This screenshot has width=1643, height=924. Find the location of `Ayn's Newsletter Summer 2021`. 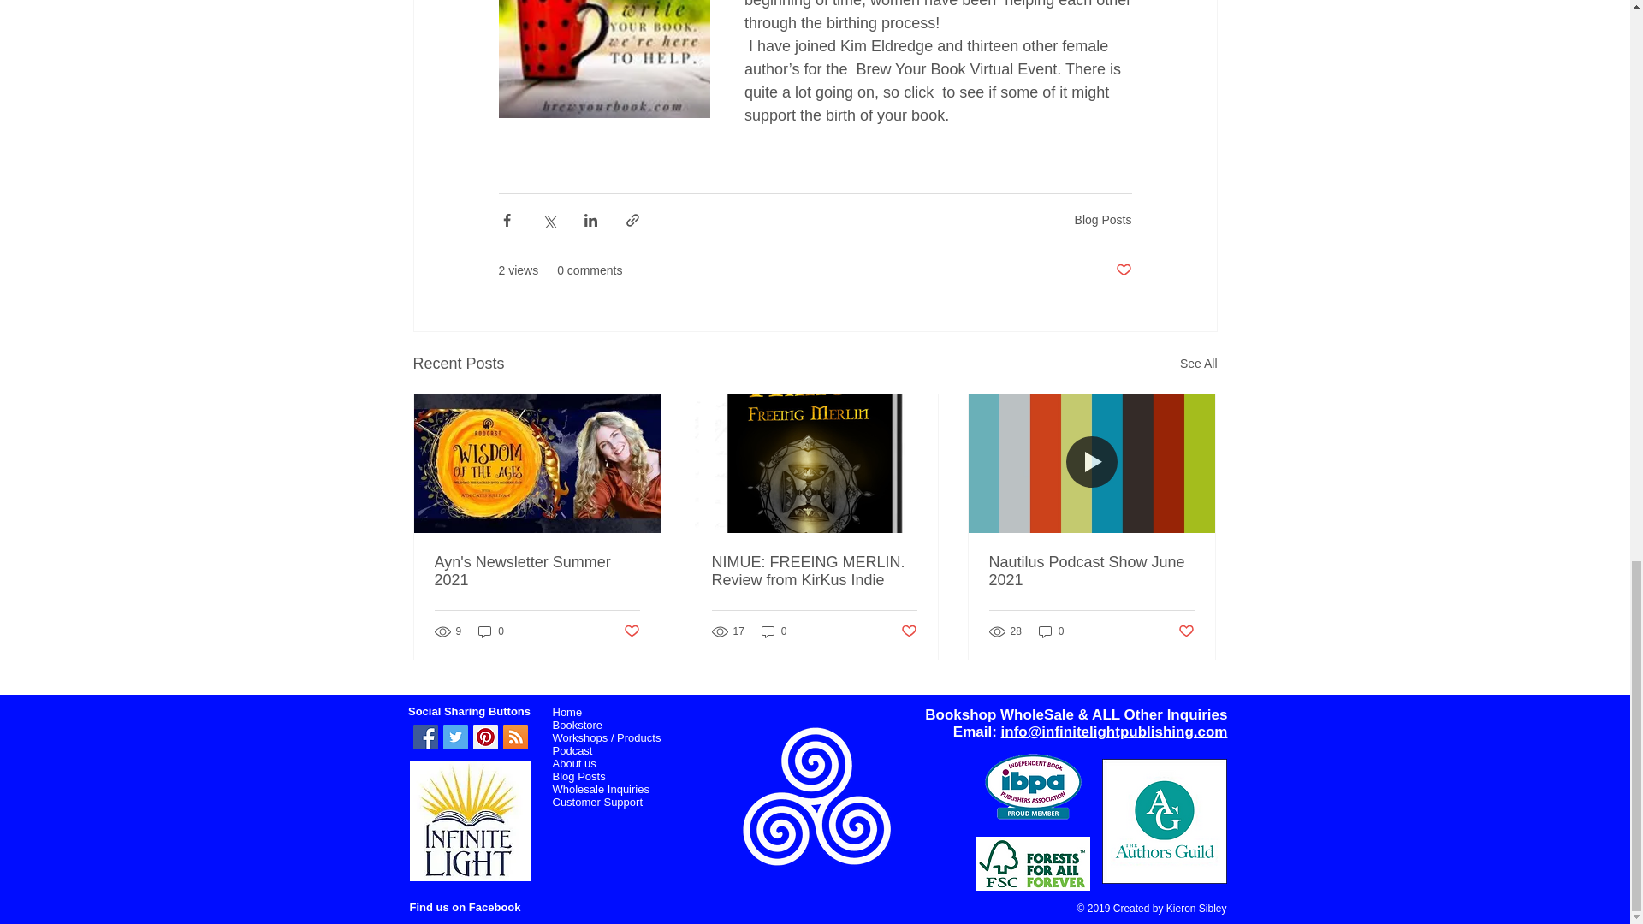

Ayn's Newsletter Summer 2021 is located at coordinates (537, 572).